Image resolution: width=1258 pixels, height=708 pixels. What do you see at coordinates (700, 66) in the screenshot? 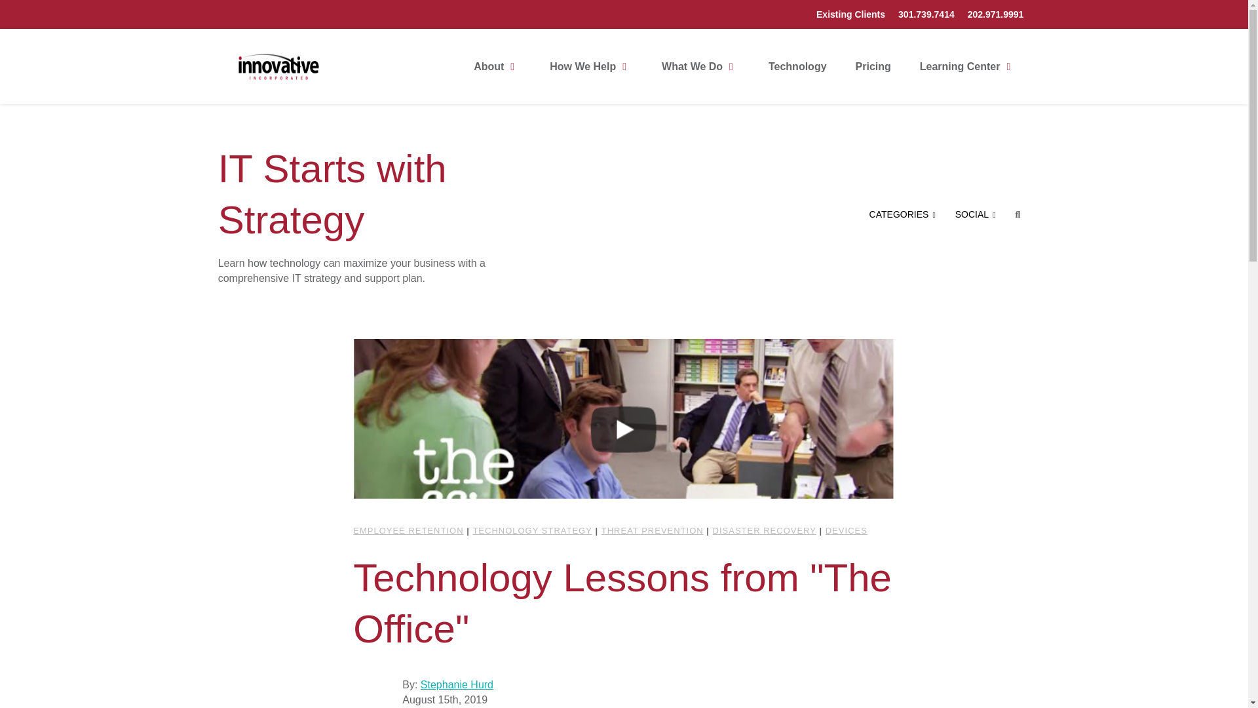
I see `What We Do` at bounding box center [700, 66].